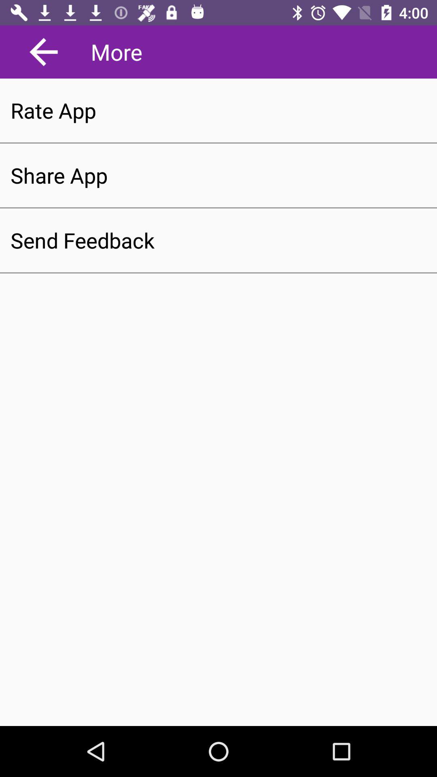  I want to click on turn on the icon next to more, so click(44, 52).